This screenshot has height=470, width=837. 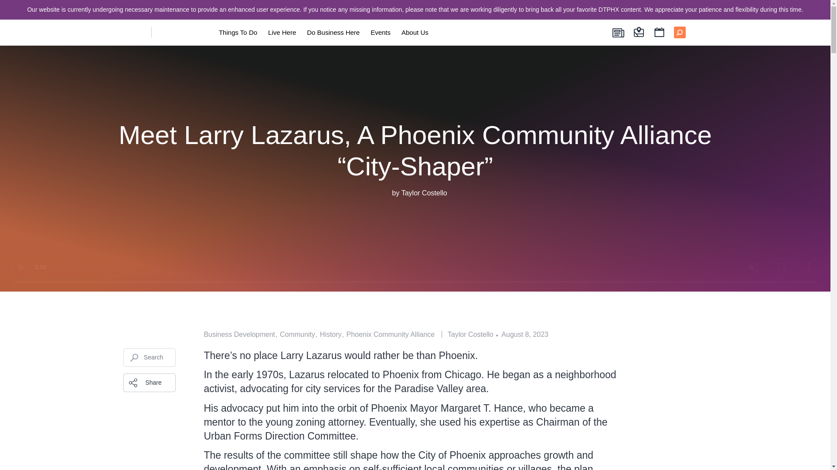 What do you see at coordinates (380, 32) in the screenshot?
I see `Events` at bounding box center [380, 32].